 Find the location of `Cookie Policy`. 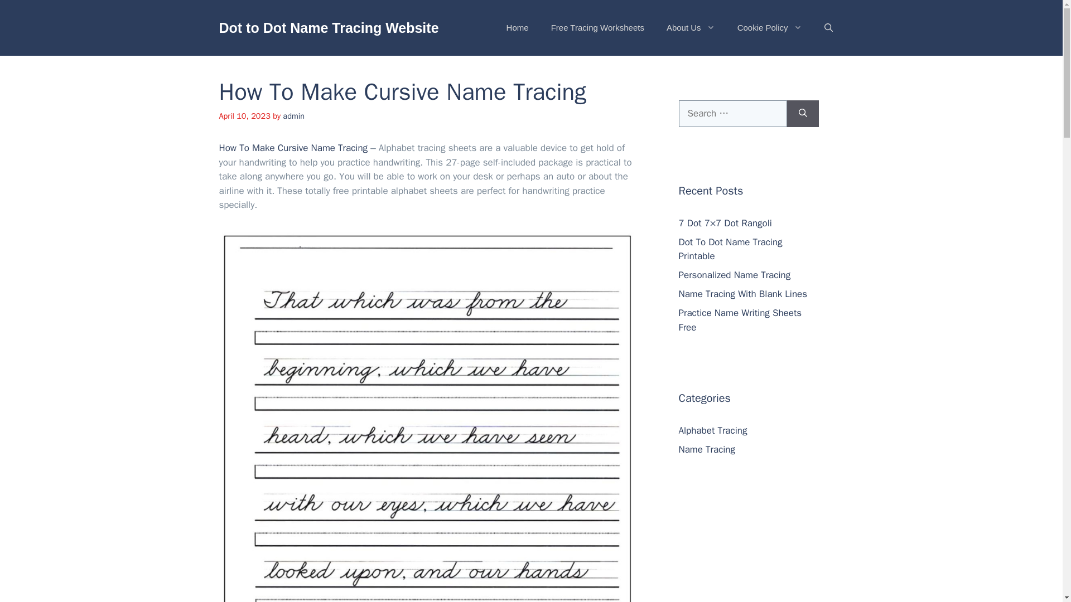

Cookie Policy is located at coordinates (769, 28).